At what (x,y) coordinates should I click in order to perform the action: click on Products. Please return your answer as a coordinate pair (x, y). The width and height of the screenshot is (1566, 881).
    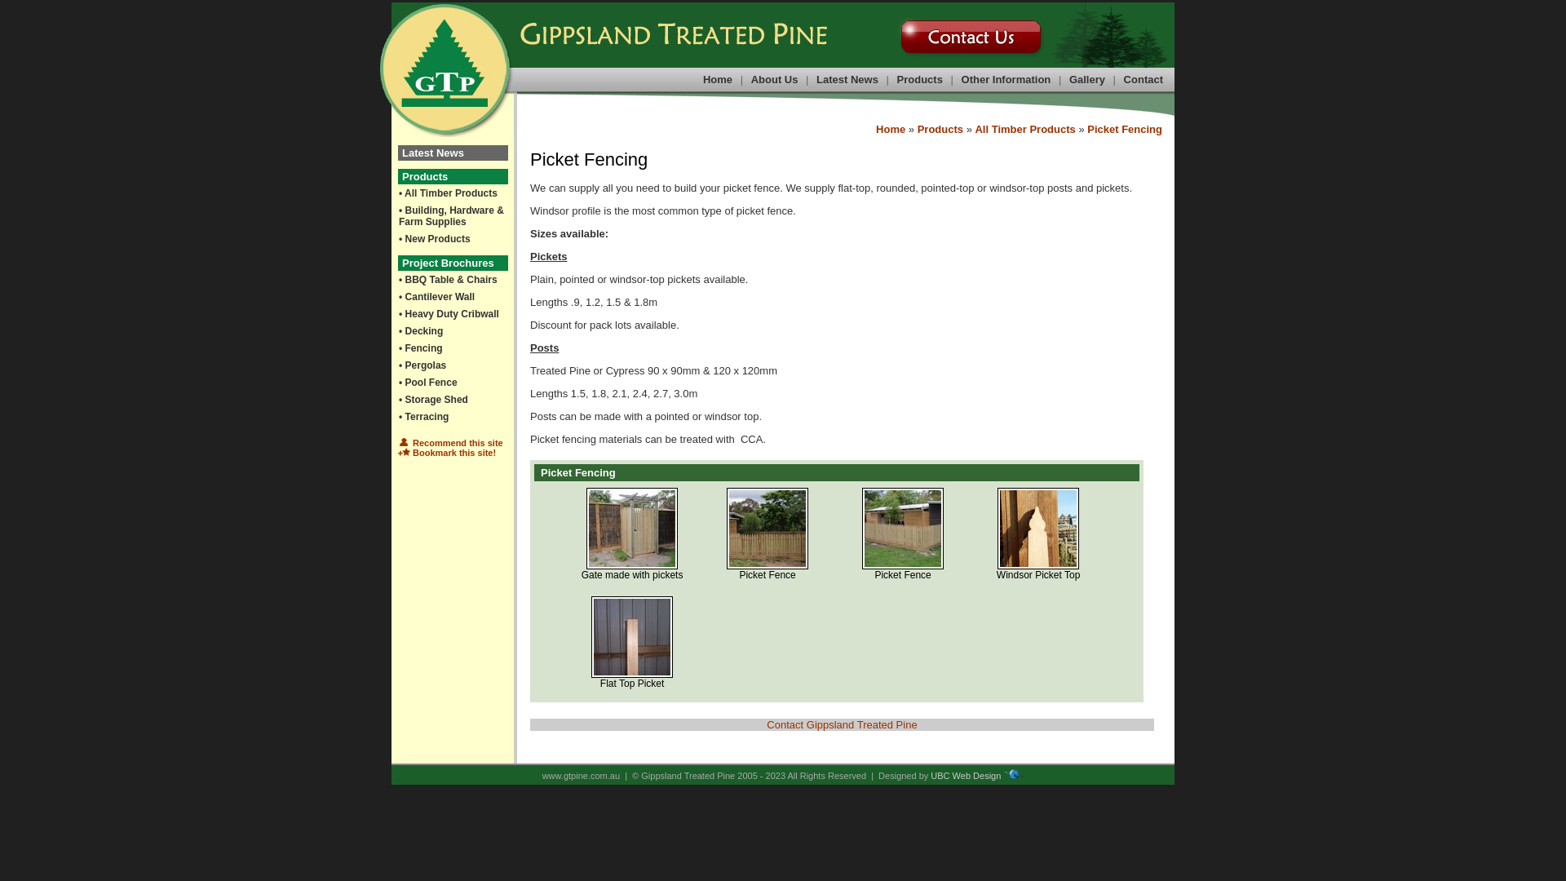
    Looking at the image, I should click on (920, 80).